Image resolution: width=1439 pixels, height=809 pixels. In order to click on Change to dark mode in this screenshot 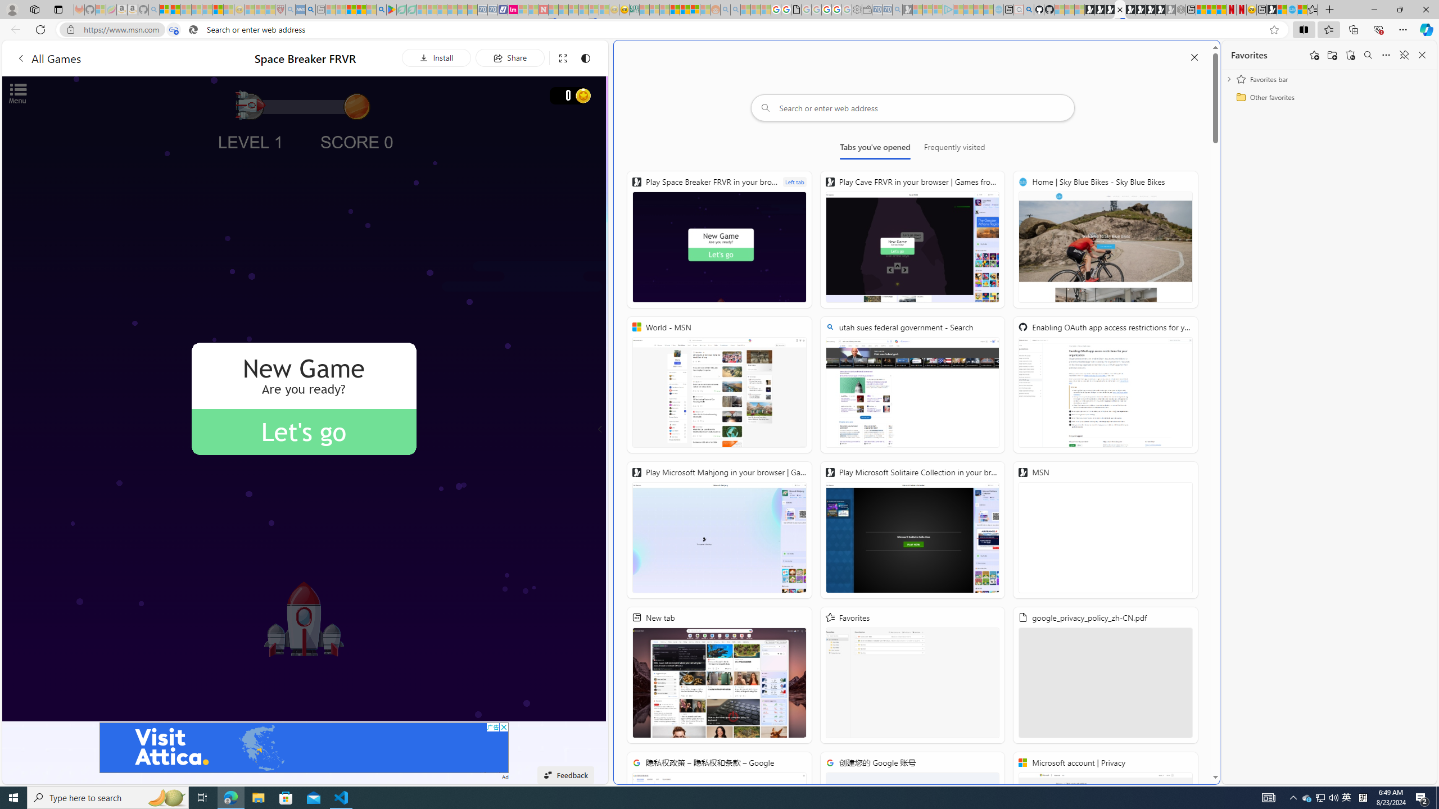, I will do `click(586, 57)`.